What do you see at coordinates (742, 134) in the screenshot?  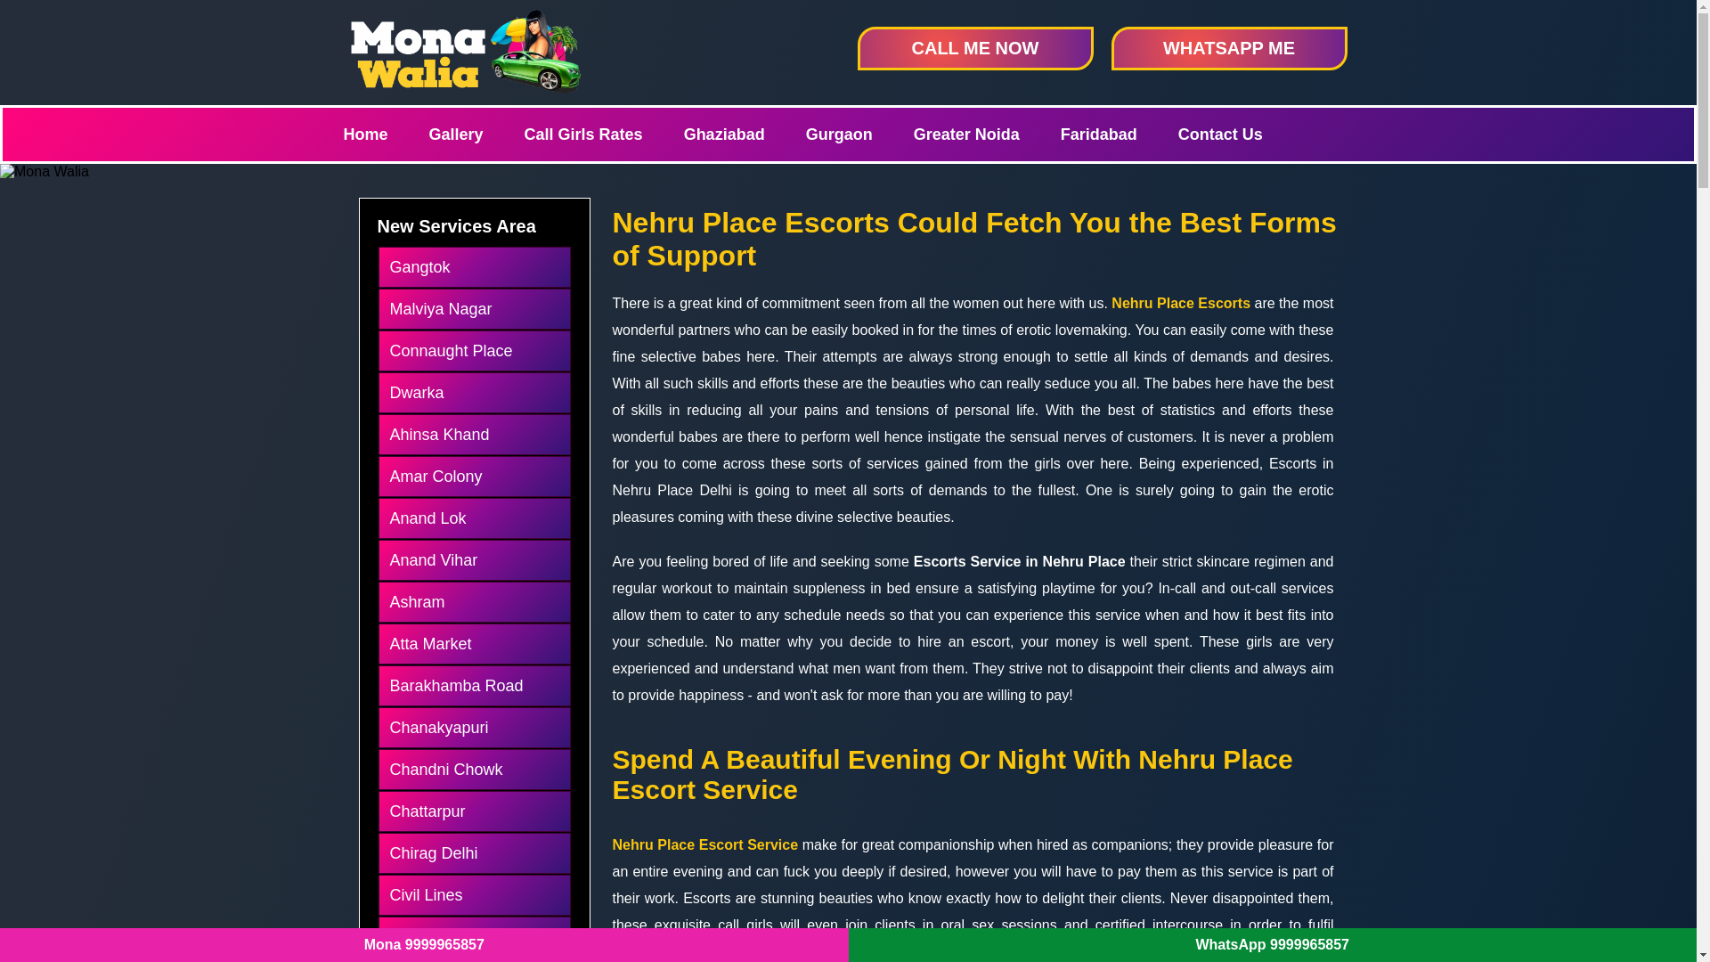 I see `Ghaziabad` at bounding box center [742, 134].